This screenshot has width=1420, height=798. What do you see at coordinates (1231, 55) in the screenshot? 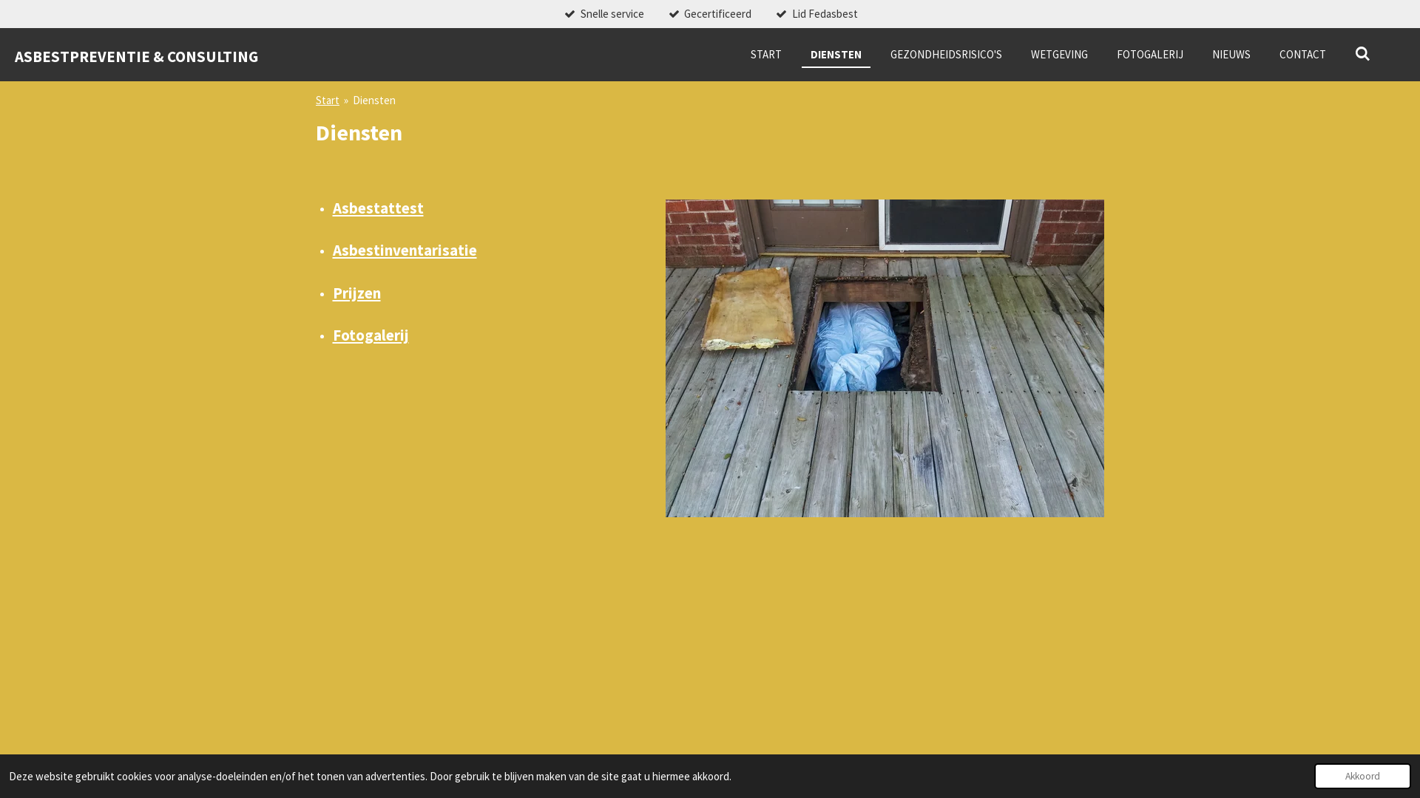
I see `NIEUWS` at bounding box center [1231, 55].